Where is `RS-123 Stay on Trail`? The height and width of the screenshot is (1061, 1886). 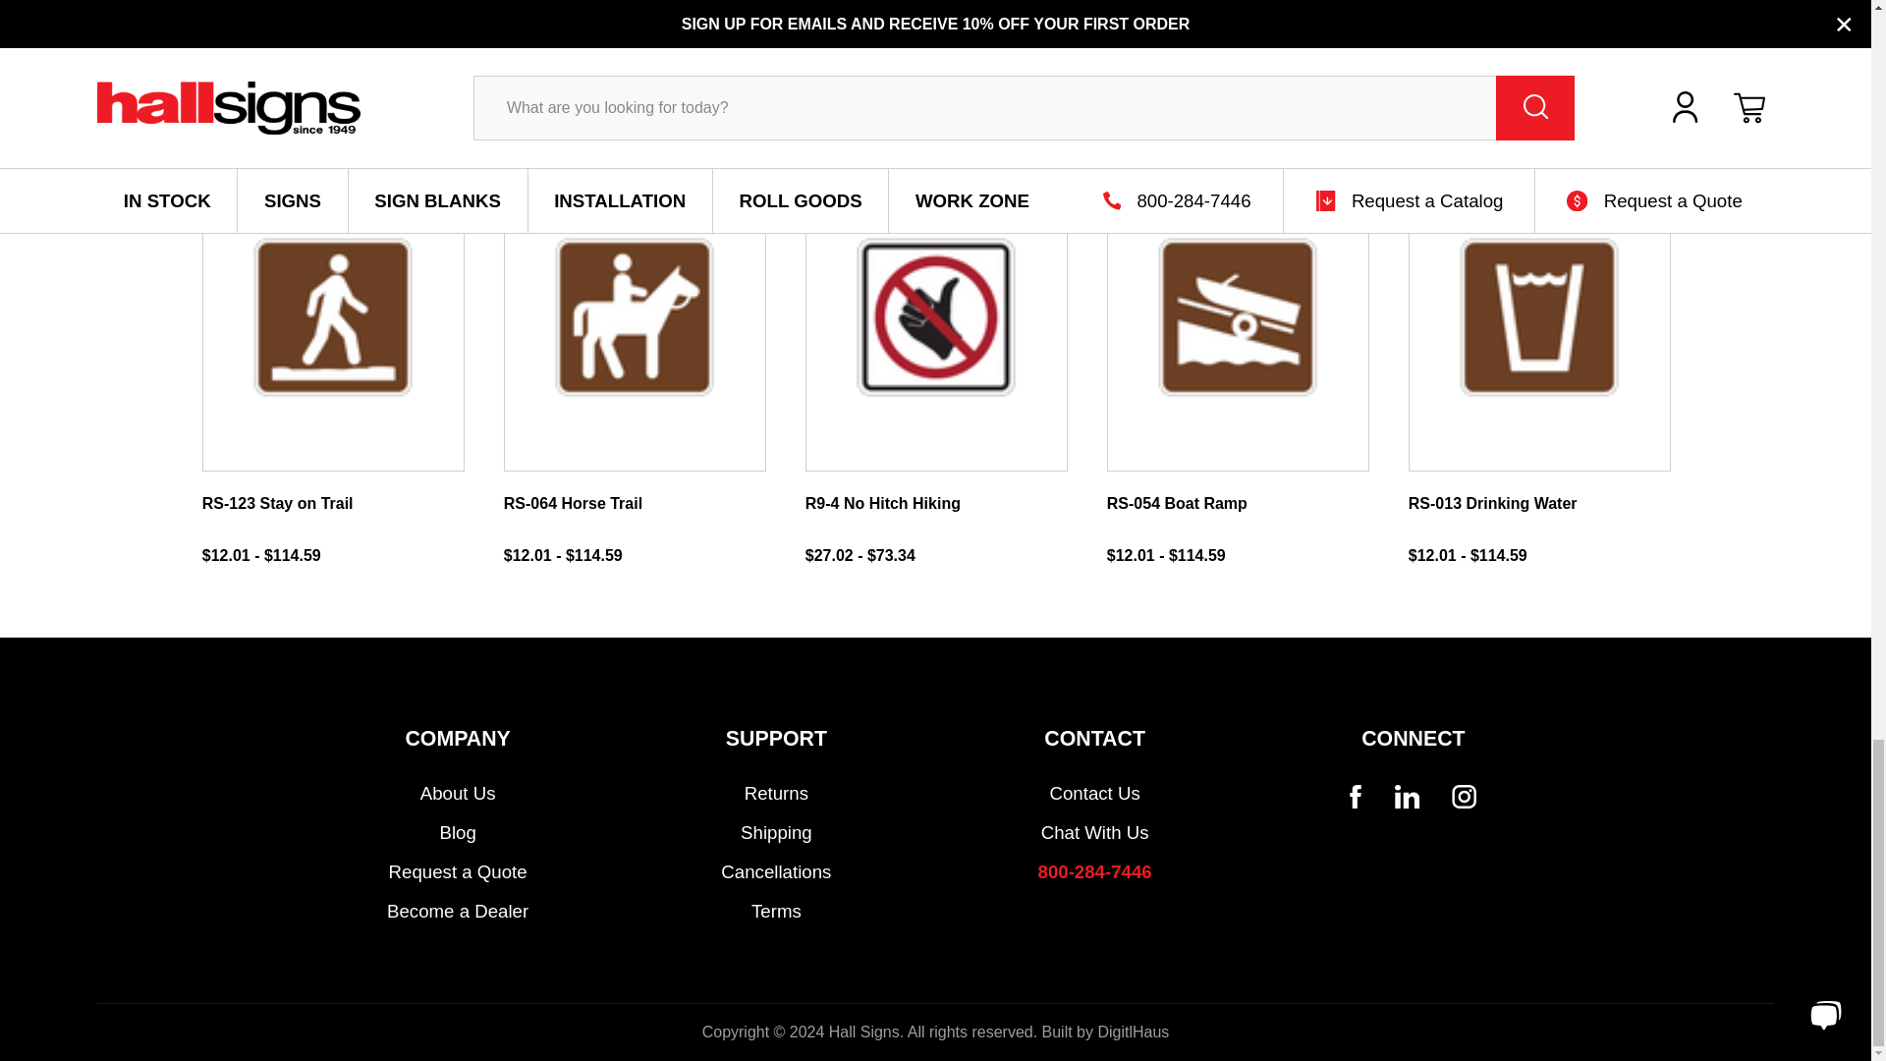
RS-123 Stay on Trail is located at coordinates (332, 316).